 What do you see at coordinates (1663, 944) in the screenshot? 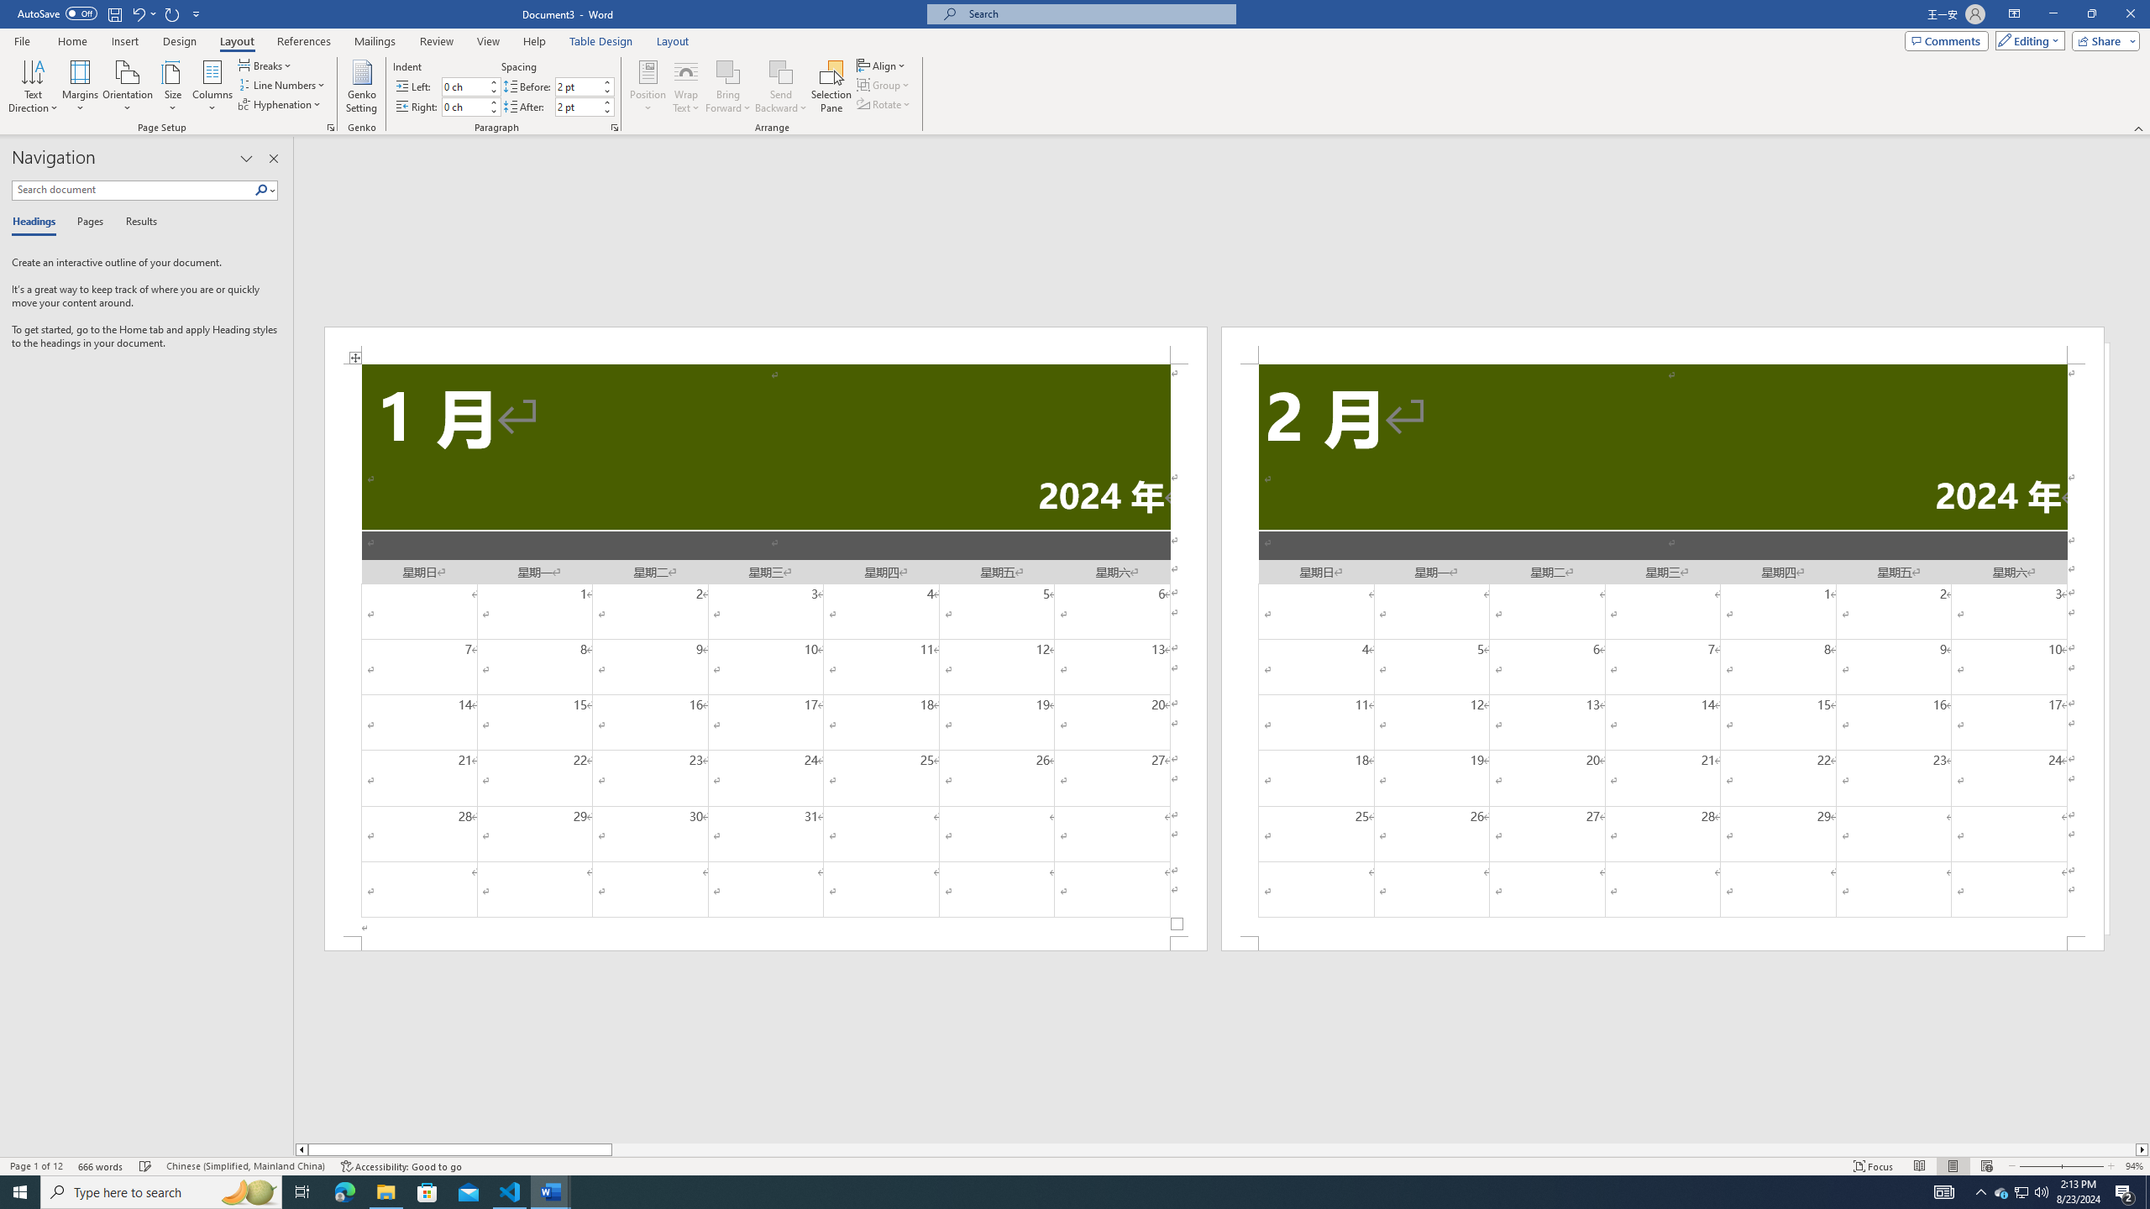
I see `Footer -Section 2-` at bounding box center [1663, 944].